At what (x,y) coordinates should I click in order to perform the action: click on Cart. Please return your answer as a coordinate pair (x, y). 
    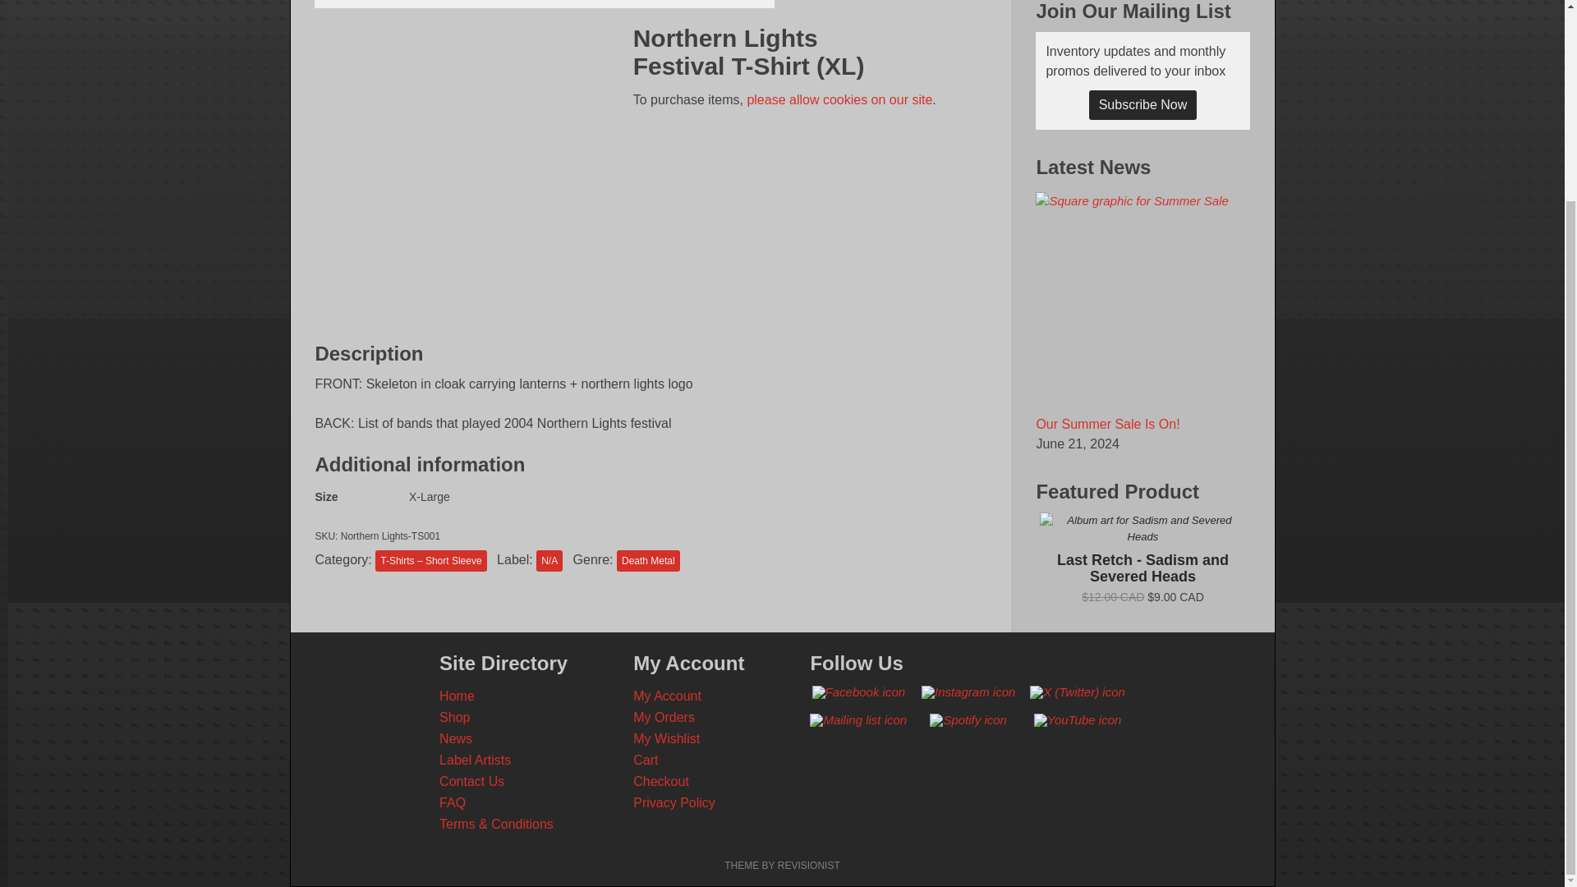
    Looking at the image, I should click on (646, 760).